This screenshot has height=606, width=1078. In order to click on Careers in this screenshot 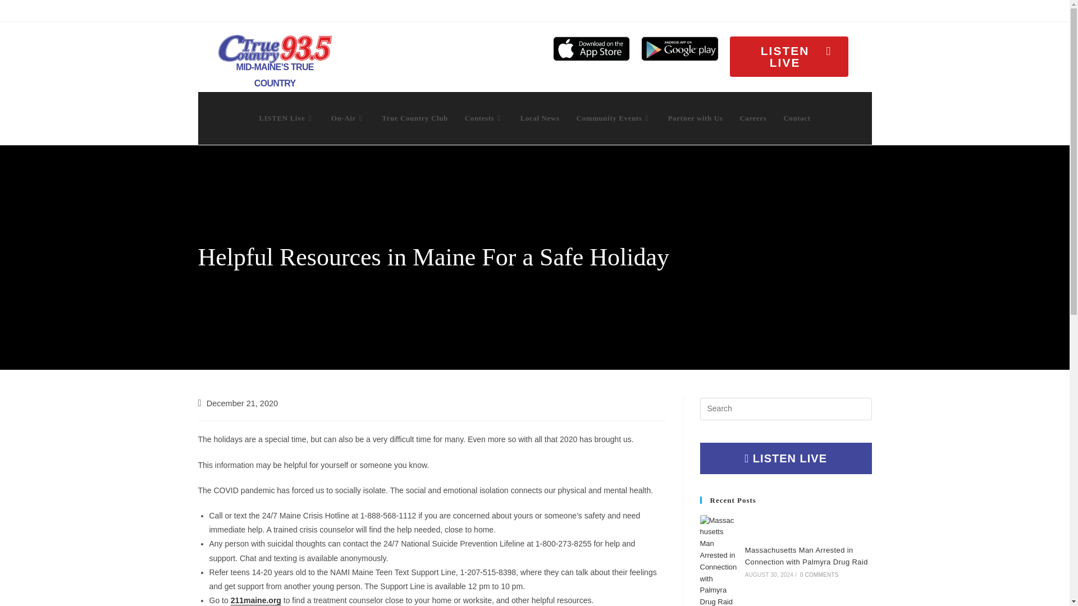, I will do `click(752, 118)`.